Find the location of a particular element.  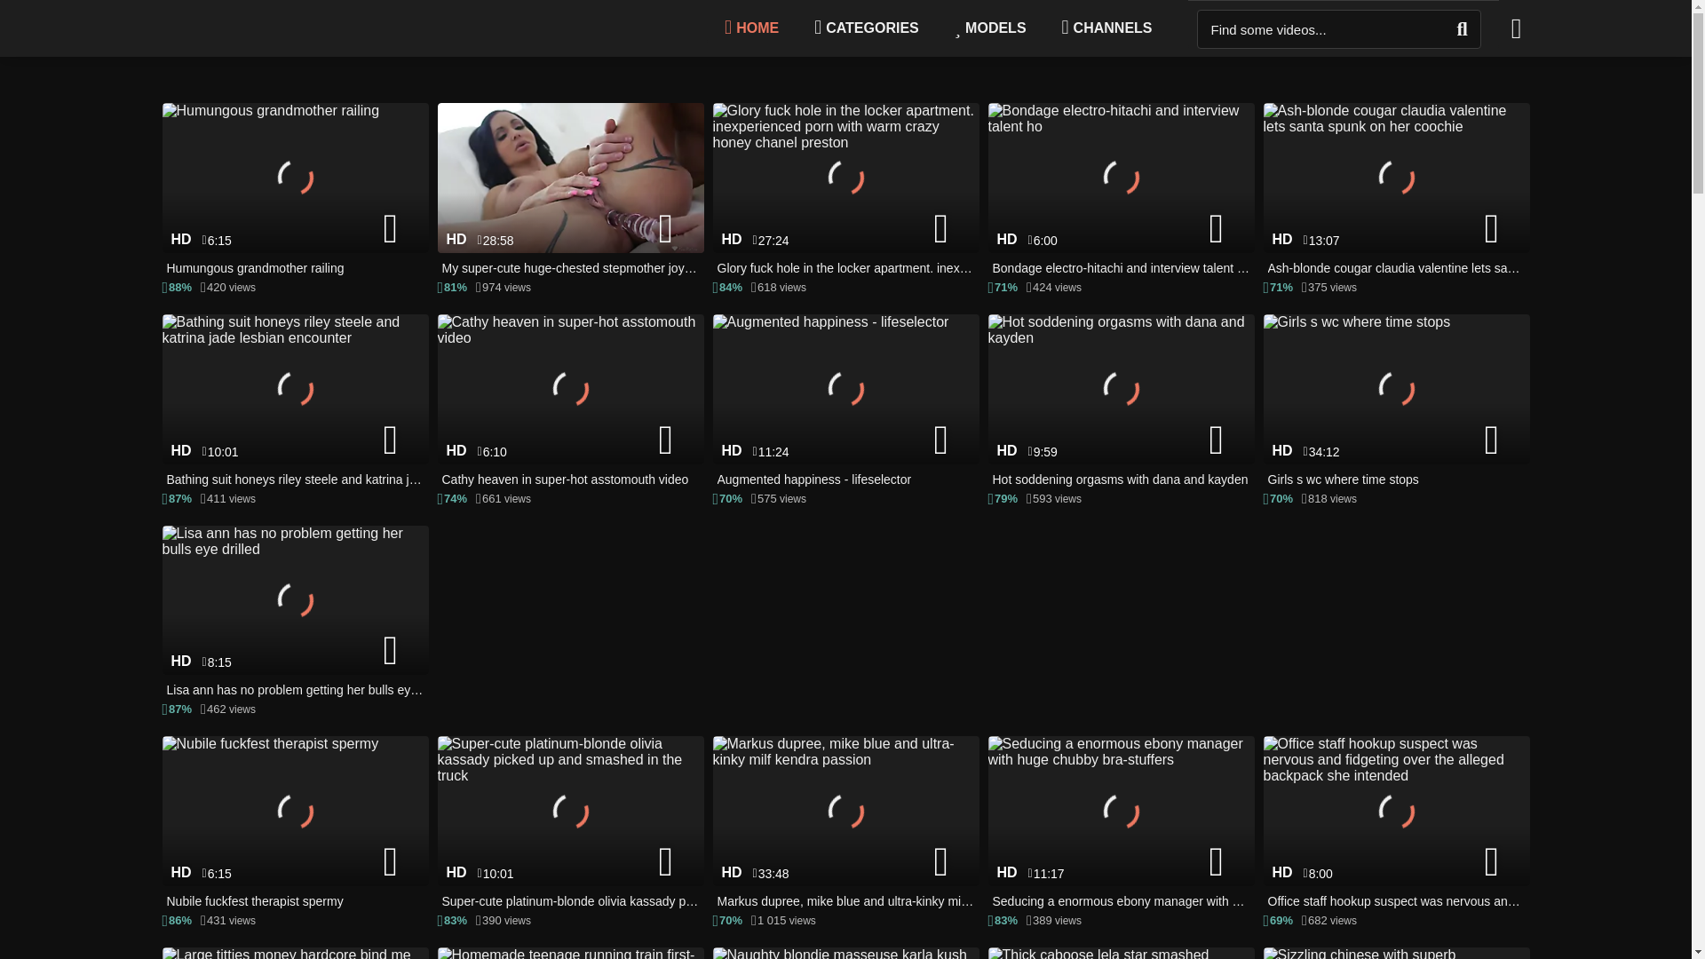

CHANNELS is located at coordinates (1106, 28).